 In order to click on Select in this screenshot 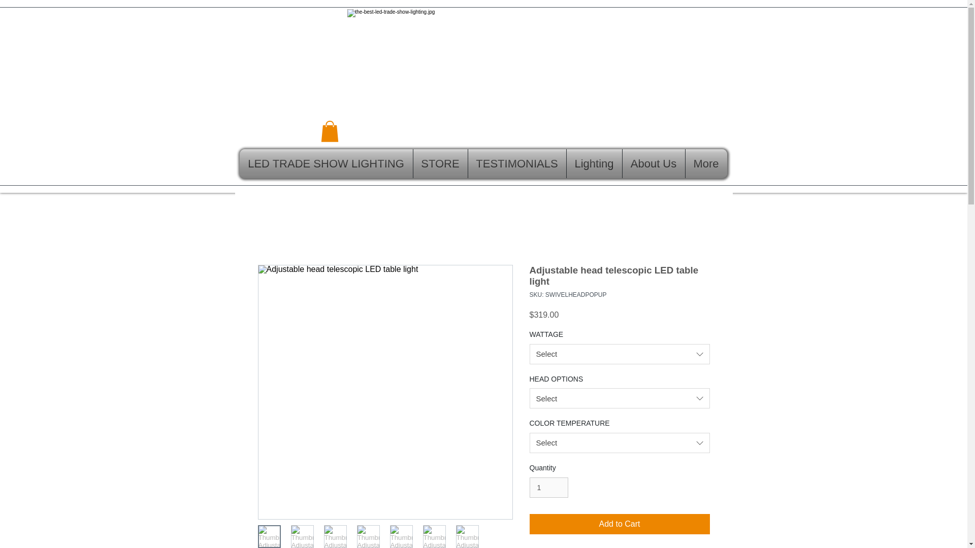, I will do `click(620, 443)`.